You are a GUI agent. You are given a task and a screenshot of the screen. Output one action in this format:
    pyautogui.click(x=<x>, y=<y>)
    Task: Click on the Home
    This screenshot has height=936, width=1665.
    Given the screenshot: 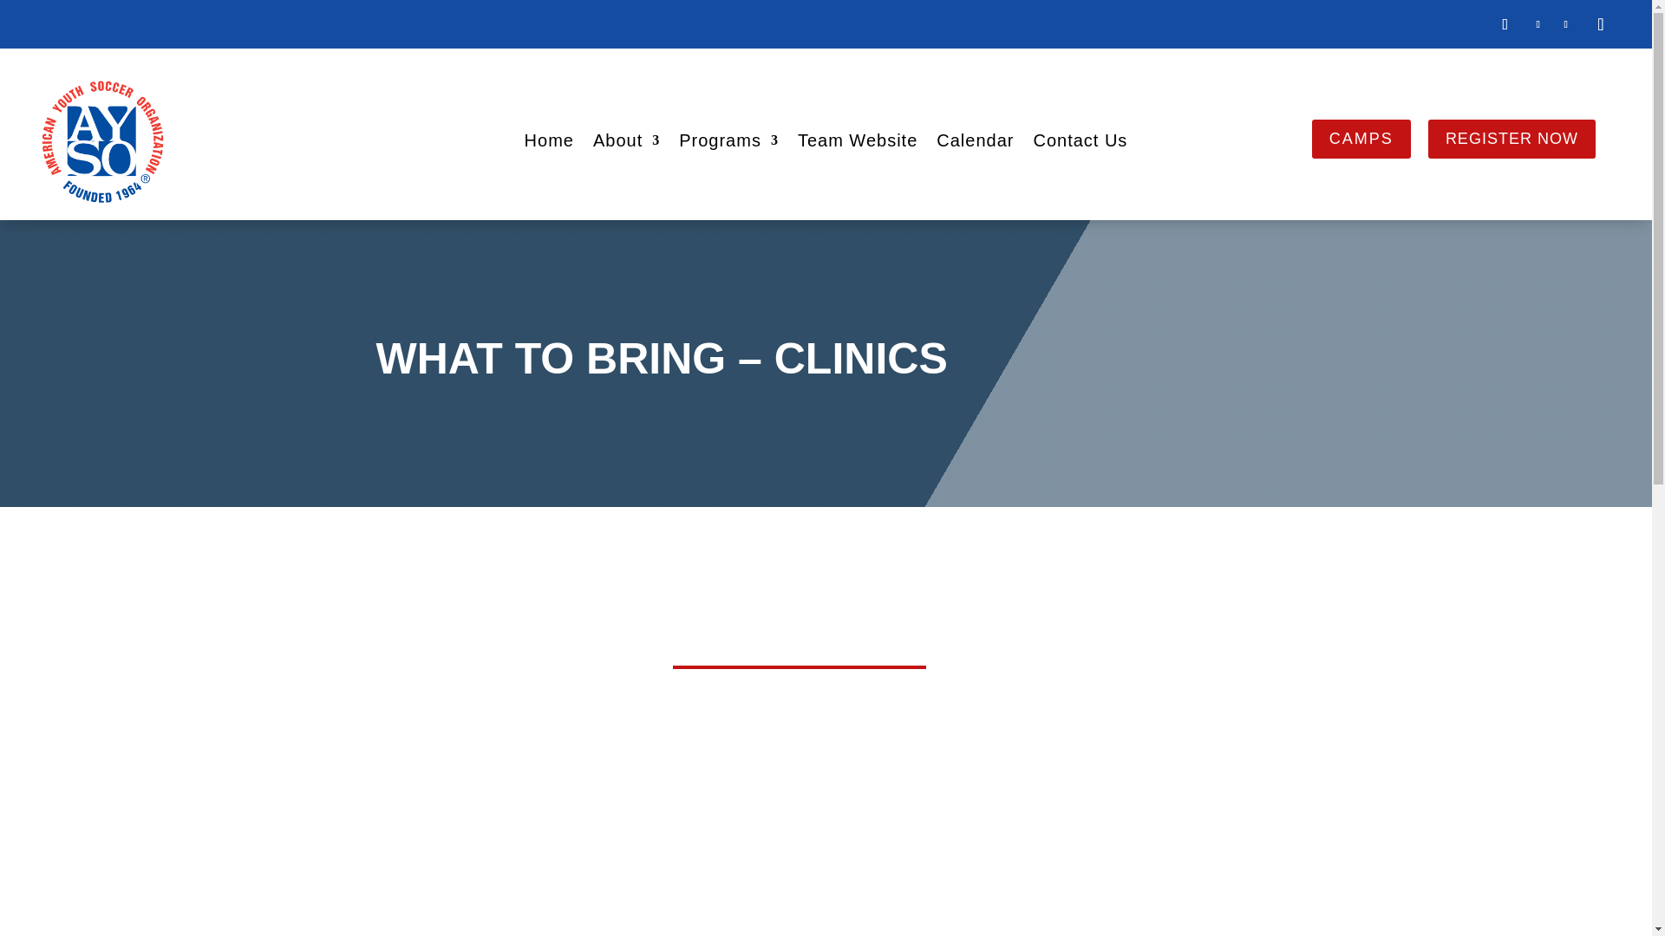 What is the action you would take?
    pyautogui.click(x=549, y=144)
    